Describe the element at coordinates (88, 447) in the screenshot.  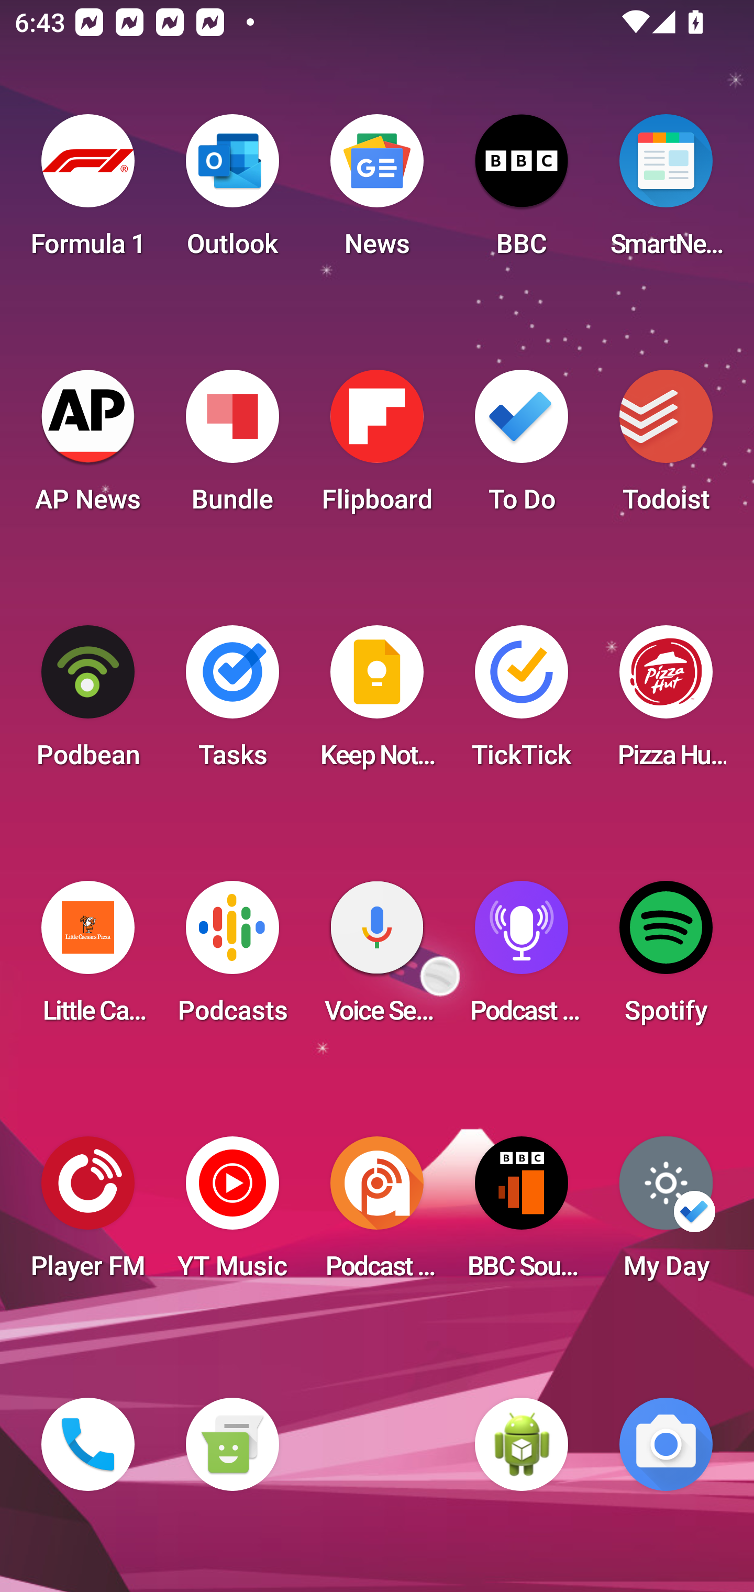
I see `AP News` at that location.